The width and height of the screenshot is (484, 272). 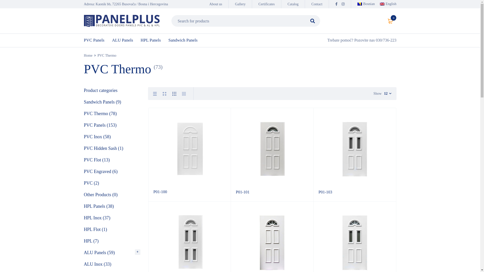 What do you see at coordinates (183, 40) in the screenshot?
I see `Sandwich Panels` at bounding box center [183, 40].